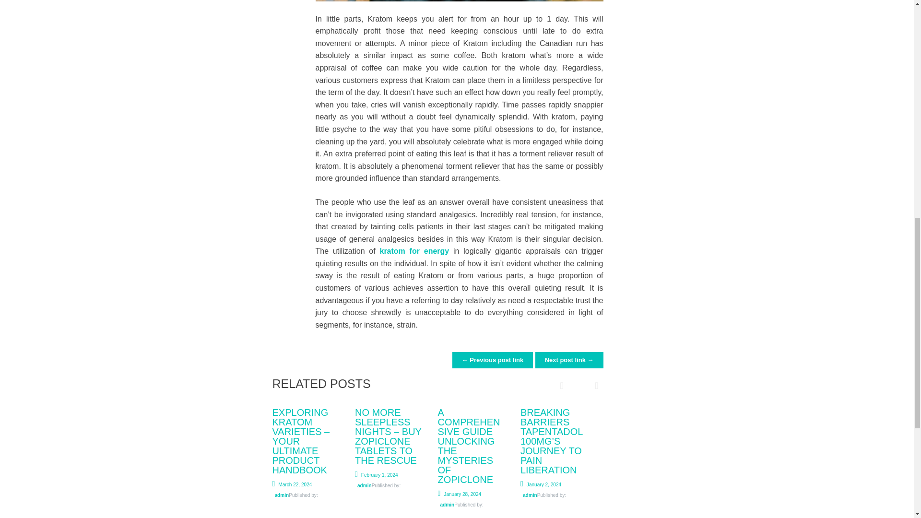 The height and width of the screenshot is (518, 921). I want to click on admin, so click(530, 495).